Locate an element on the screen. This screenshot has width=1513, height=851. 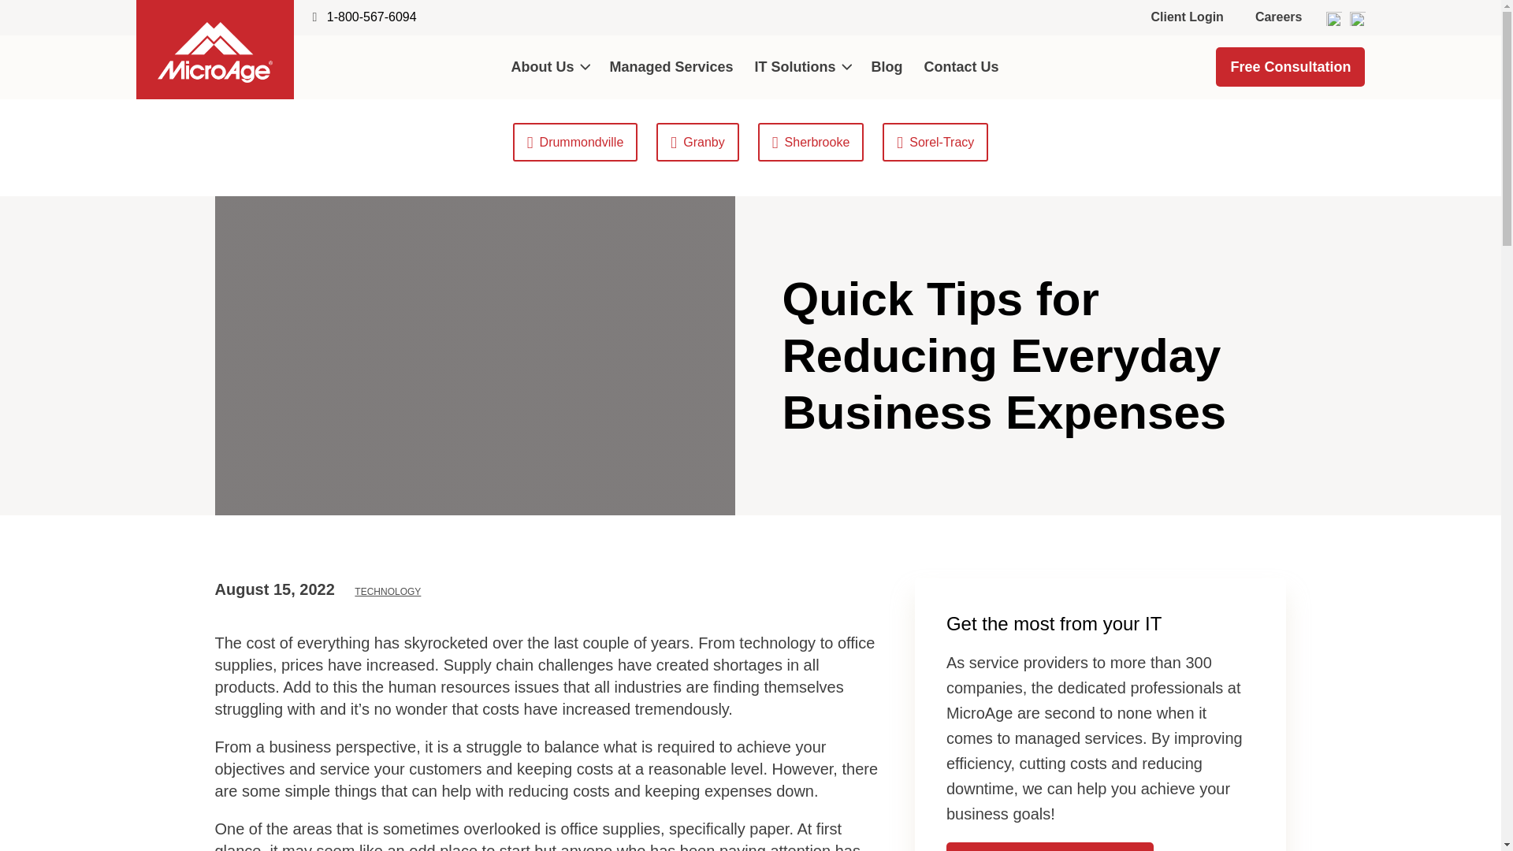
Contact Us is located at coordinates (961, 67).